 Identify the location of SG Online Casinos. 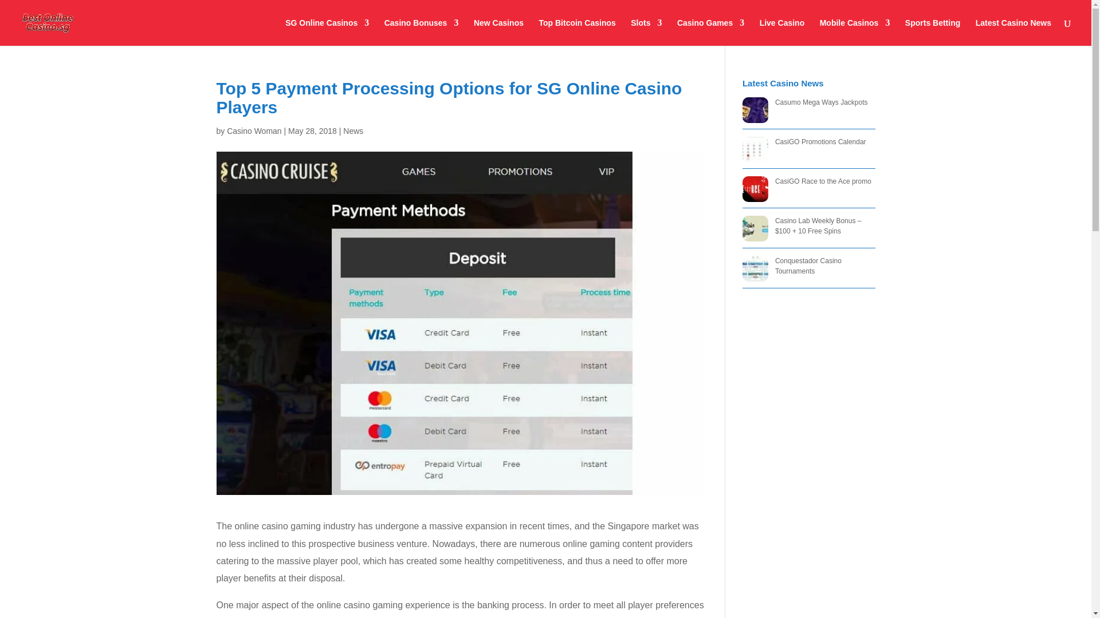
(327, 32).